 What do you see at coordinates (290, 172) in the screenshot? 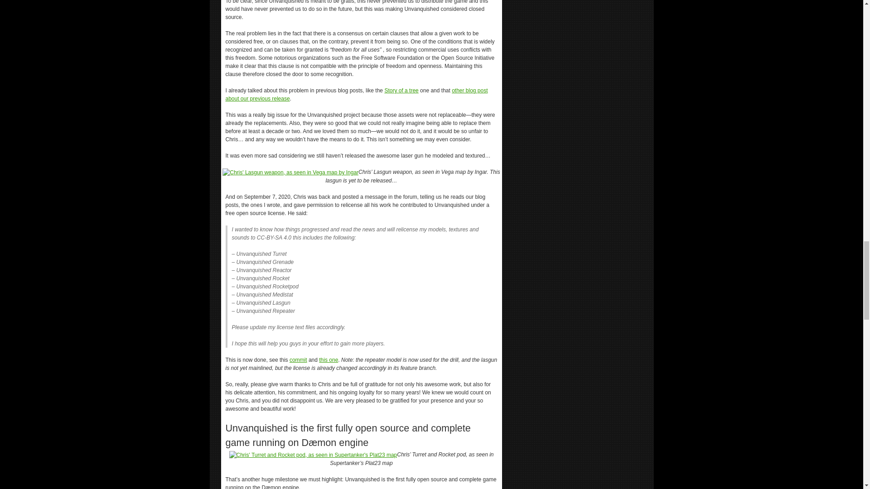
I see `Chris' Lasgun weapon, as seen in Vega map by Ingar` at bounding box center [290, 172].